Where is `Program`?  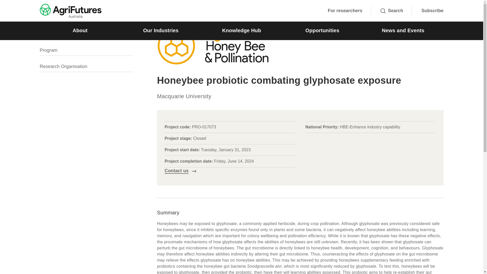
Program is located at coordinates (48, 50).